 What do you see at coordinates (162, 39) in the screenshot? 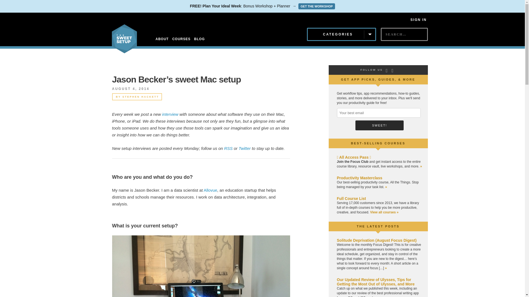
I see `ABOUT` at bounding box center [162, 39].